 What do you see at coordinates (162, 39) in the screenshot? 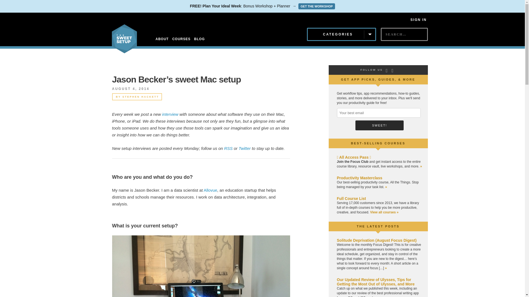
I see `ABOUT` at bounding box center [162, 39].